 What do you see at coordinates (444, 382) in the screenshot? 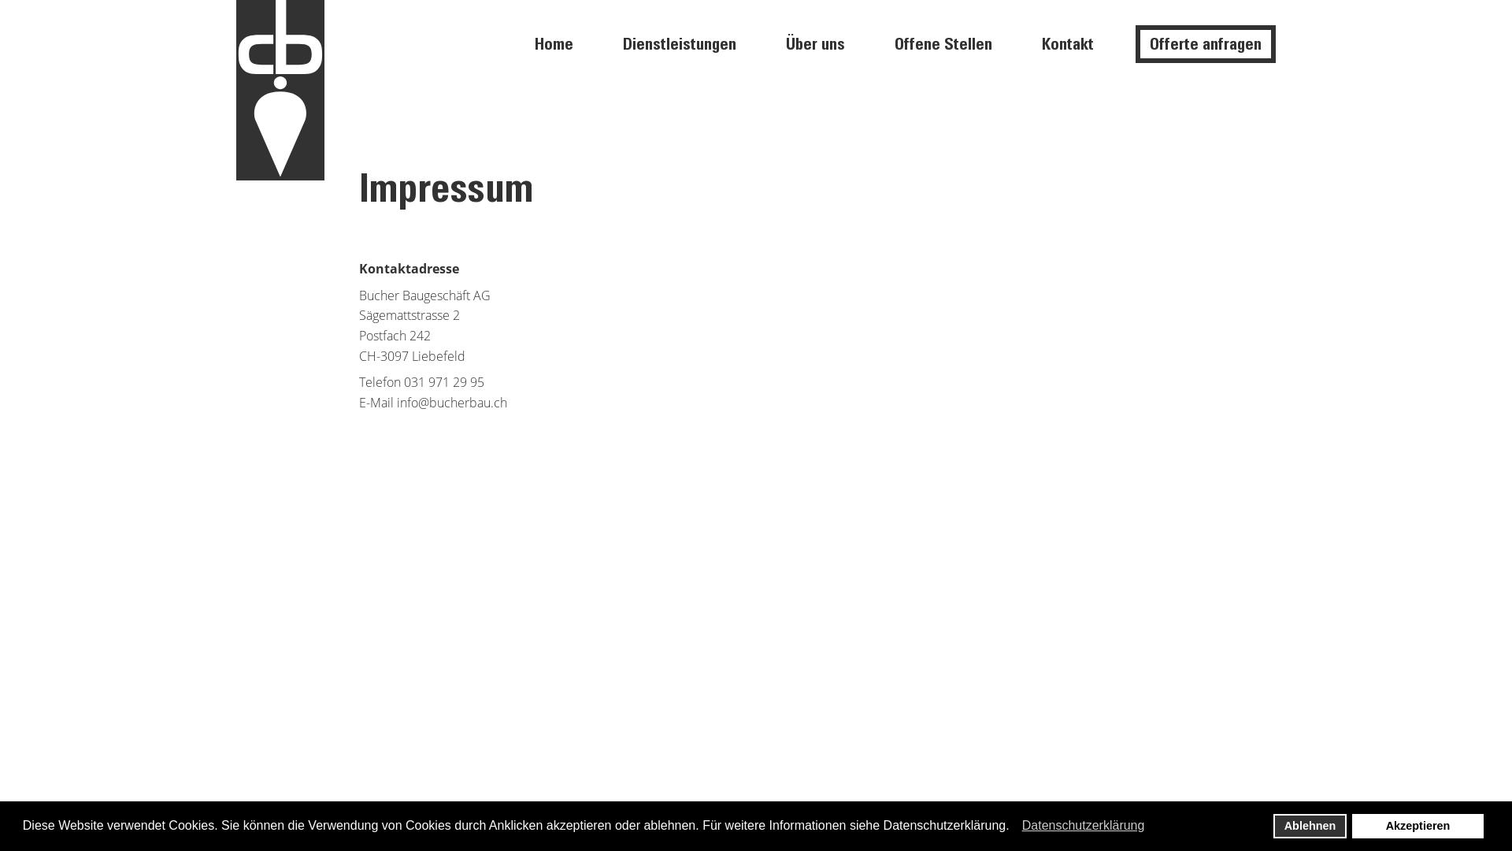
I see `031 971 29 95` at bounding box center [444, 382].